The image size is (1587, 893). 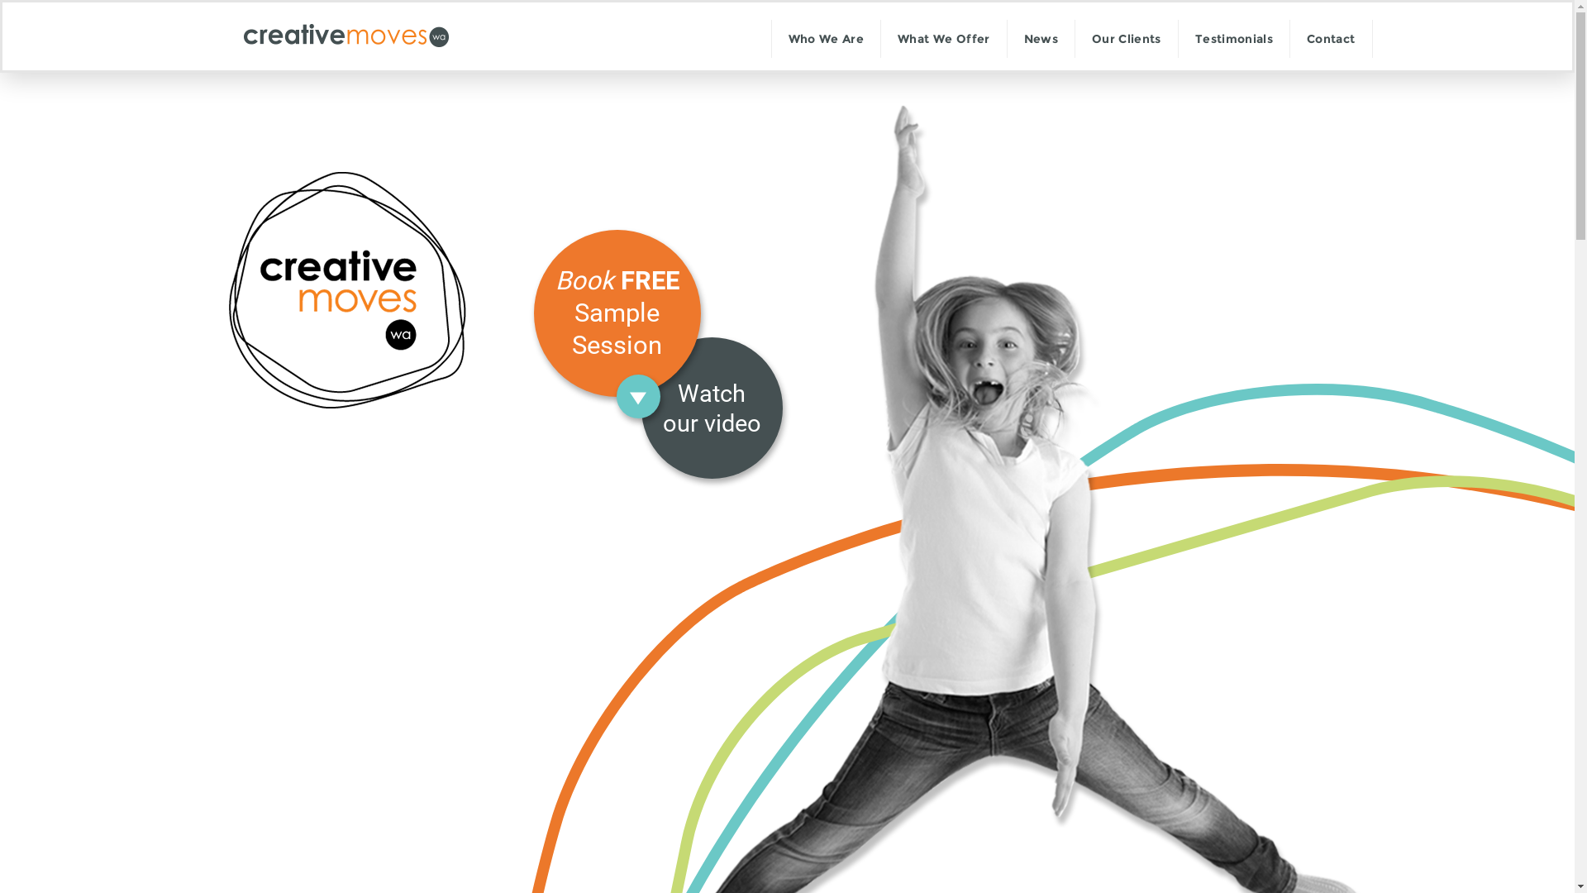 What do you see at coordinates (1331, 39) in the screenshot?
I see `Contact` at bounding box center [1331, 39].